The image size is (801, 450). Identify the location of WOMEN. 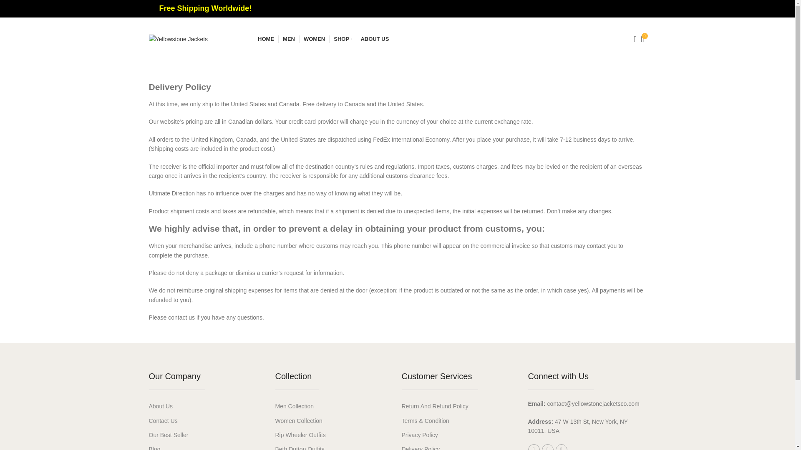
(460, 446).